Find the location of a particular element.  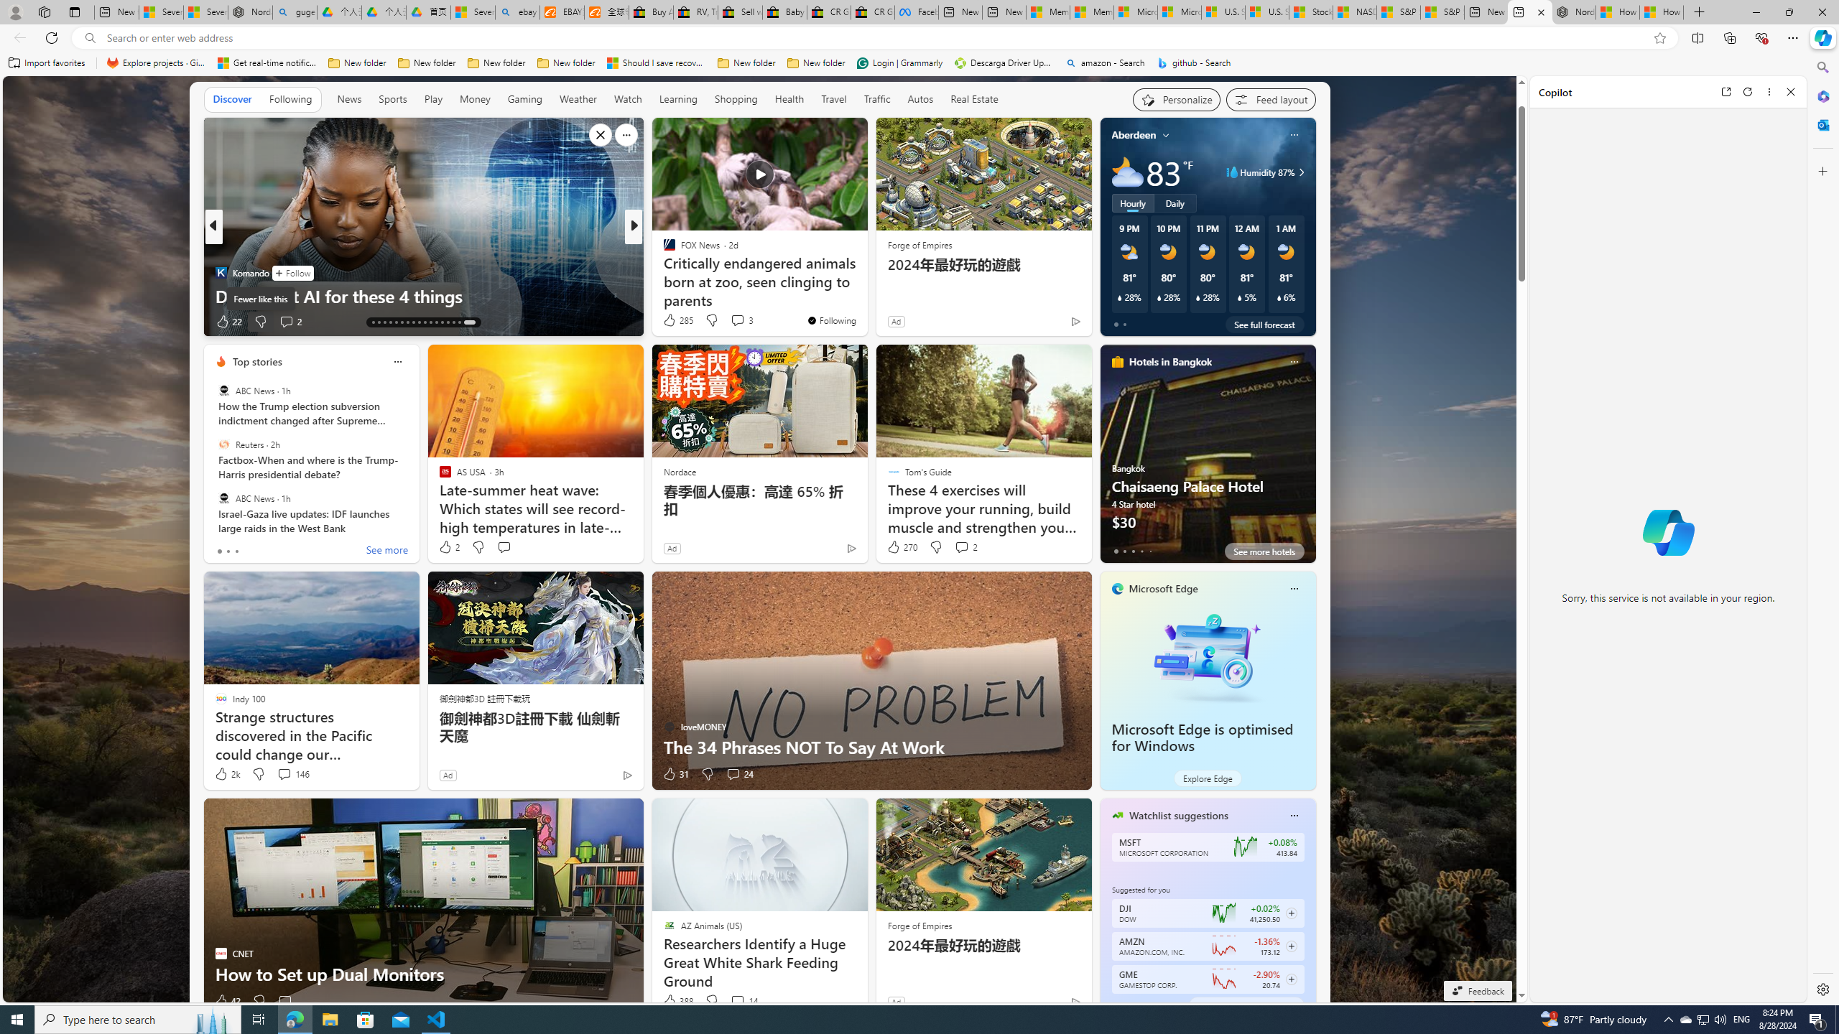

AutomationID: tab-21 is located at coordinates (419, 322).